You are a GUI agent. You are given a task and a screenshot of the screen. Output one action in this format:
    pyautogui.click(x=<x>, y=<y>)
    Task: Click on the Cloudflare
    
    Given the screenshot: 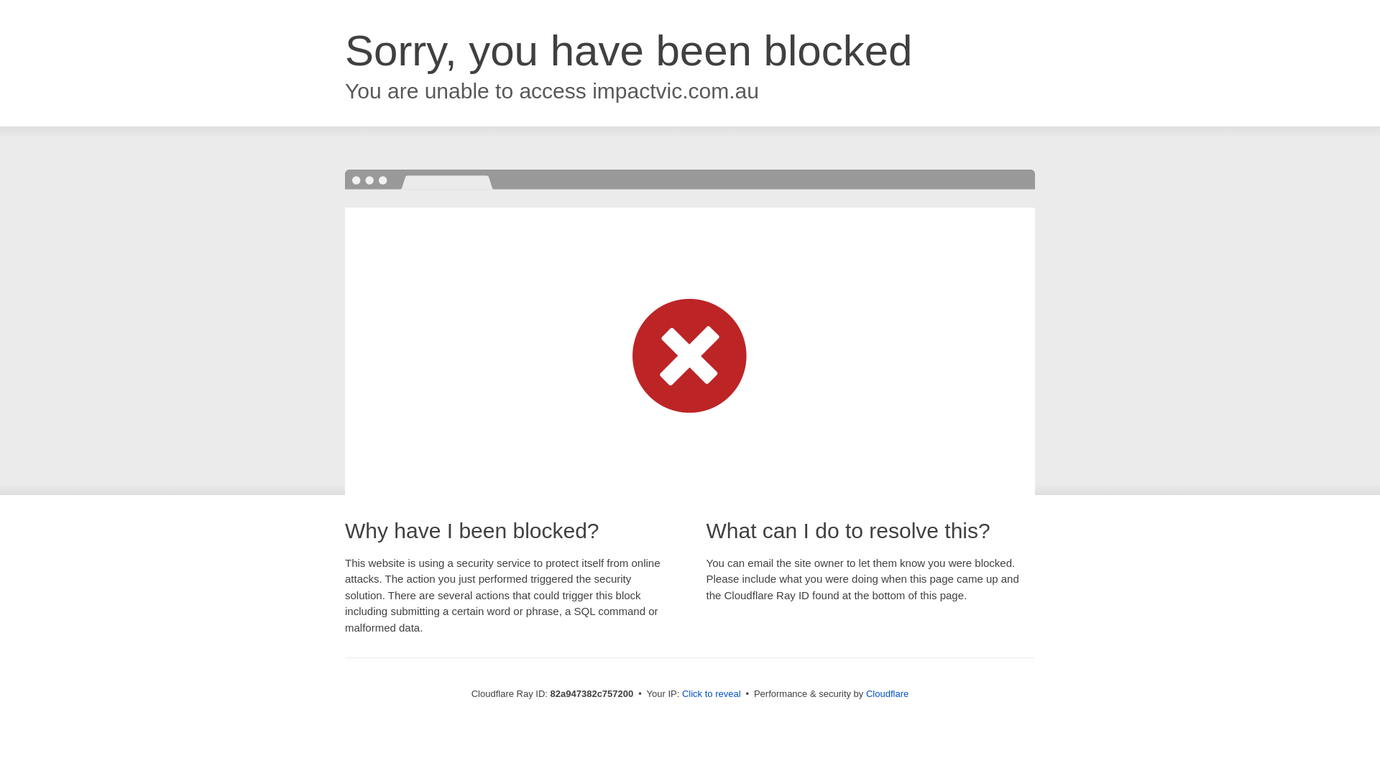 What is the action you would take?
    pyautogui.click(x=887, y=694)
    